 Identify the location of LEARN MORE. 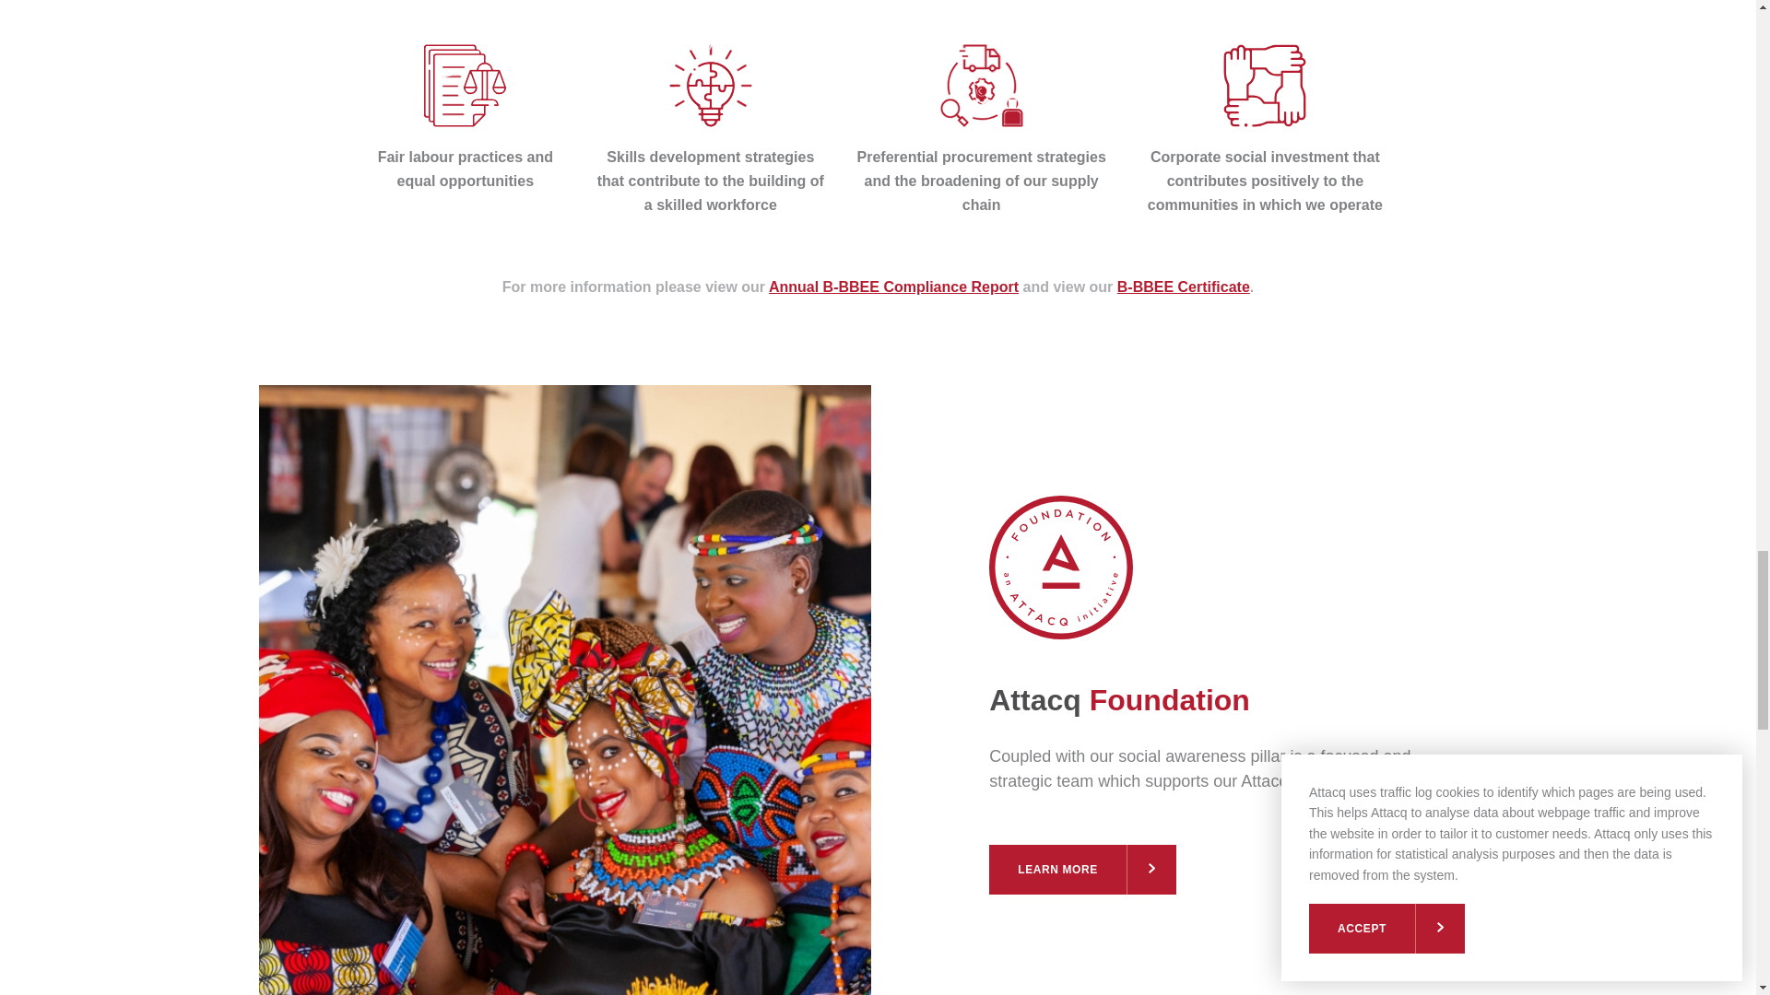
(1082, 869).